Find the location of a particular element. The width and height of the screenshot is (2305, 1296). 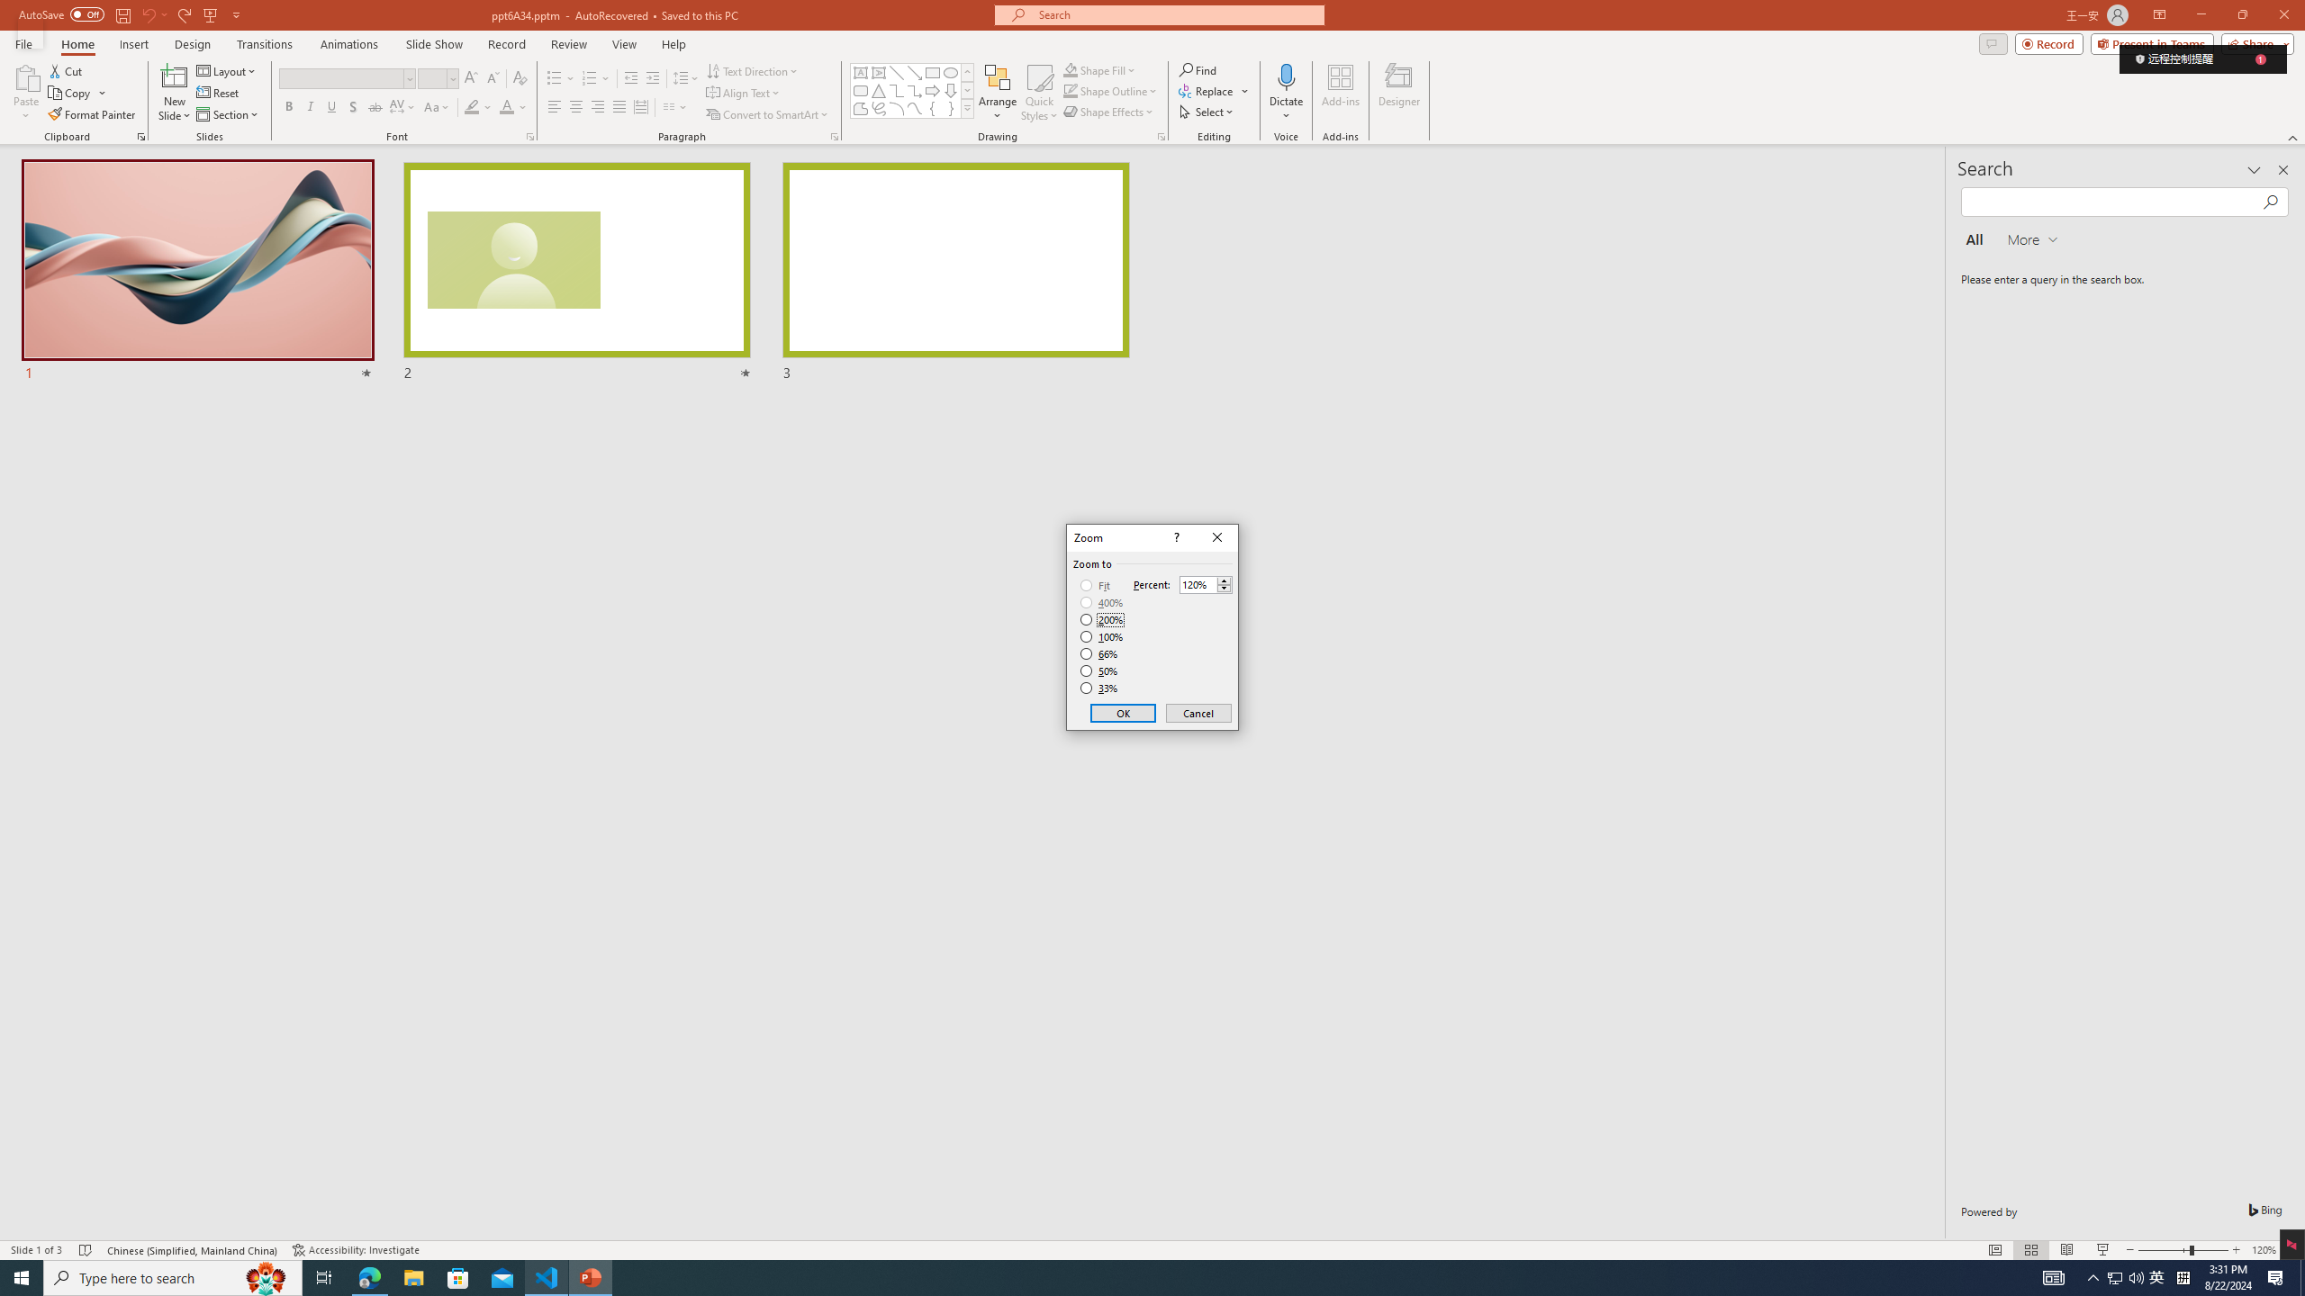

Tray Input Indicator - Chinese (Simplified, China) is located at coordinates (2183, 1278).